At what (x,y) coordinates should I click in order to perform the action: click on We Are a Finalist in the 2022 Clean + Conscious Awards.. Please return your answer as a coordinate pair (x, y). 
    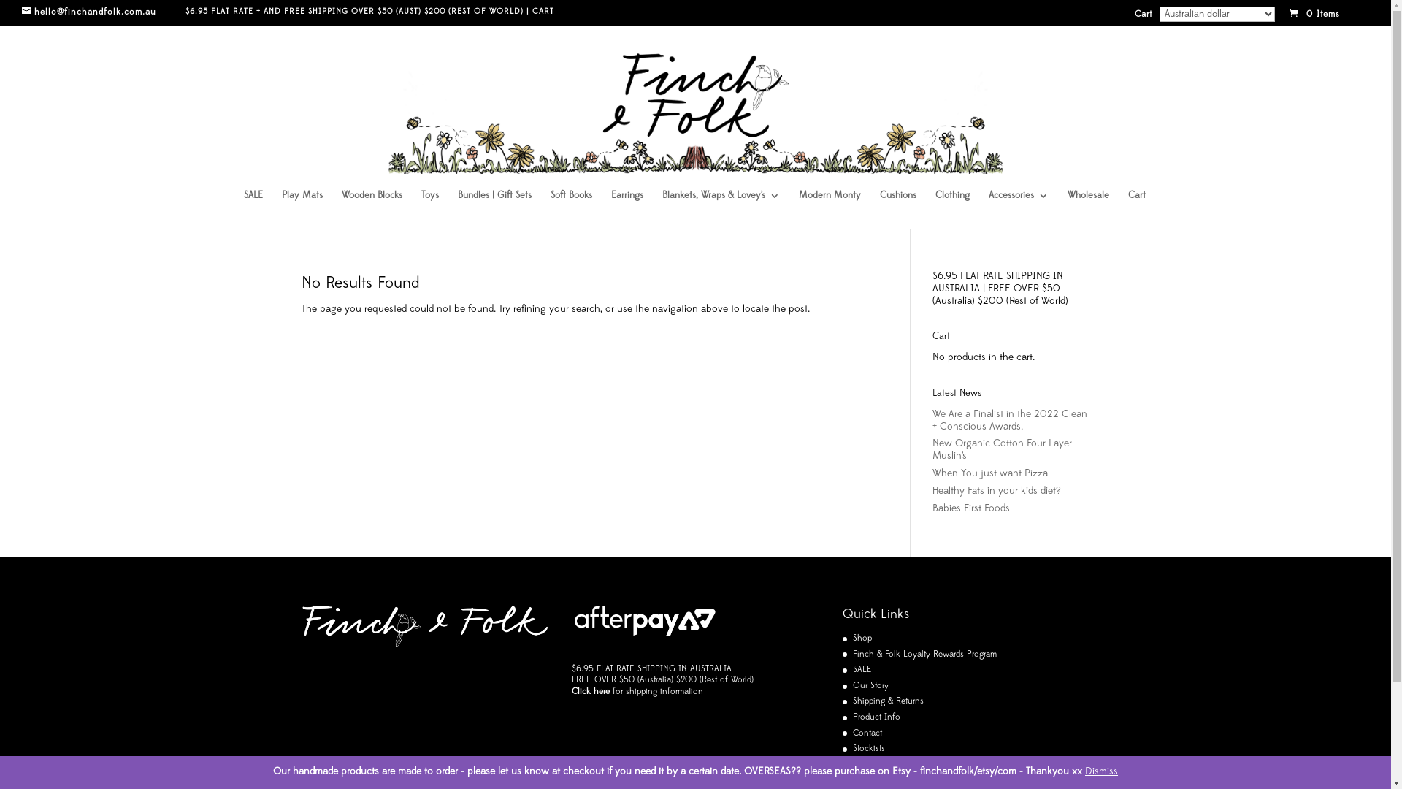
    Looking at the image, I should click on (1010, 421).